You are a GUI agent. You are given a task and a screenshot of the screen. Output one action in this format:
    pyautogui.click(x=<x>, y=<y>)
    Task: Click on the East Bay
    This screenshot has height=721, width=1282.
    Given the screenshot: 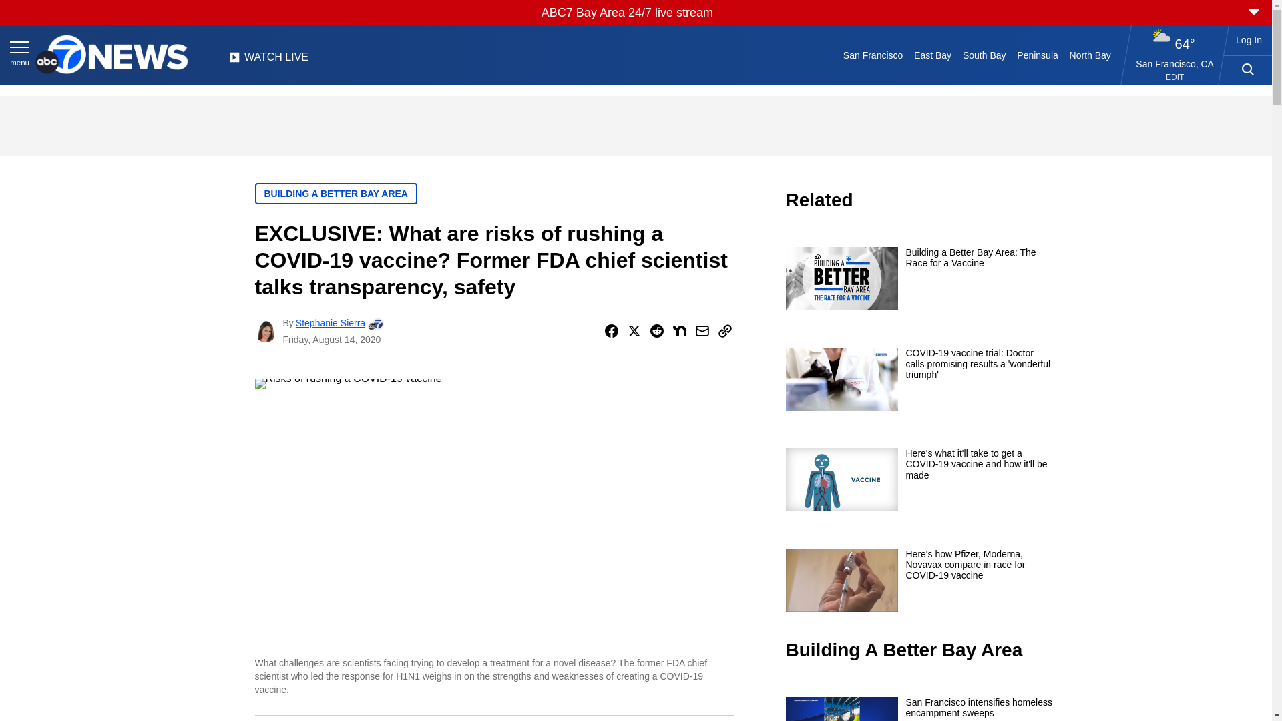 What is the action you would take?
    pyautogui.click(x=933, y=55)
    